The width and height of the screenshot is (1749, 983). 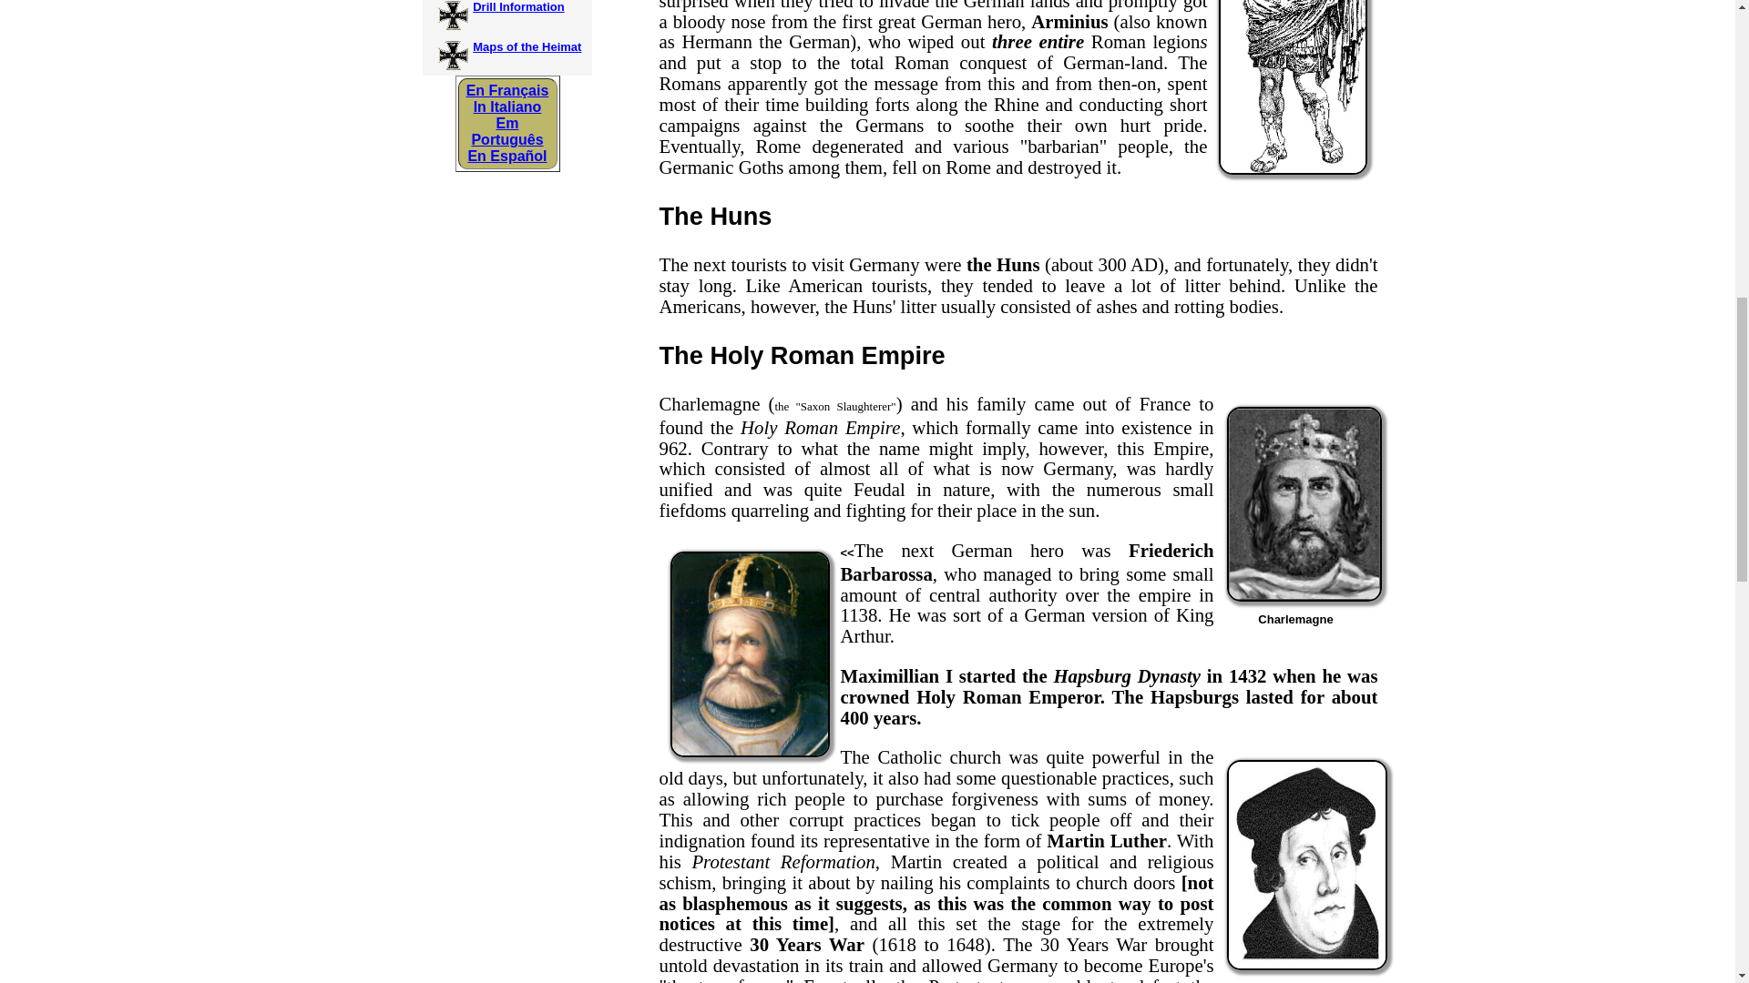 I want to click on Maps of the Heimat, so click(x=527, y=47).